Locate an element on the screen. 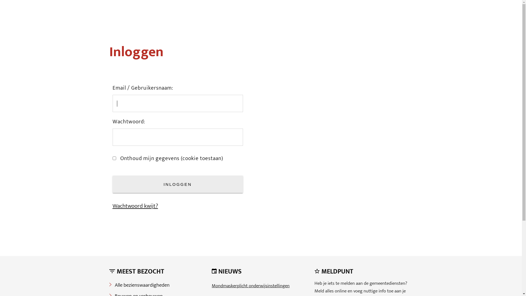  Mondmaskerplicht onderwijsinstellingen is located at coordinates (251, 286).